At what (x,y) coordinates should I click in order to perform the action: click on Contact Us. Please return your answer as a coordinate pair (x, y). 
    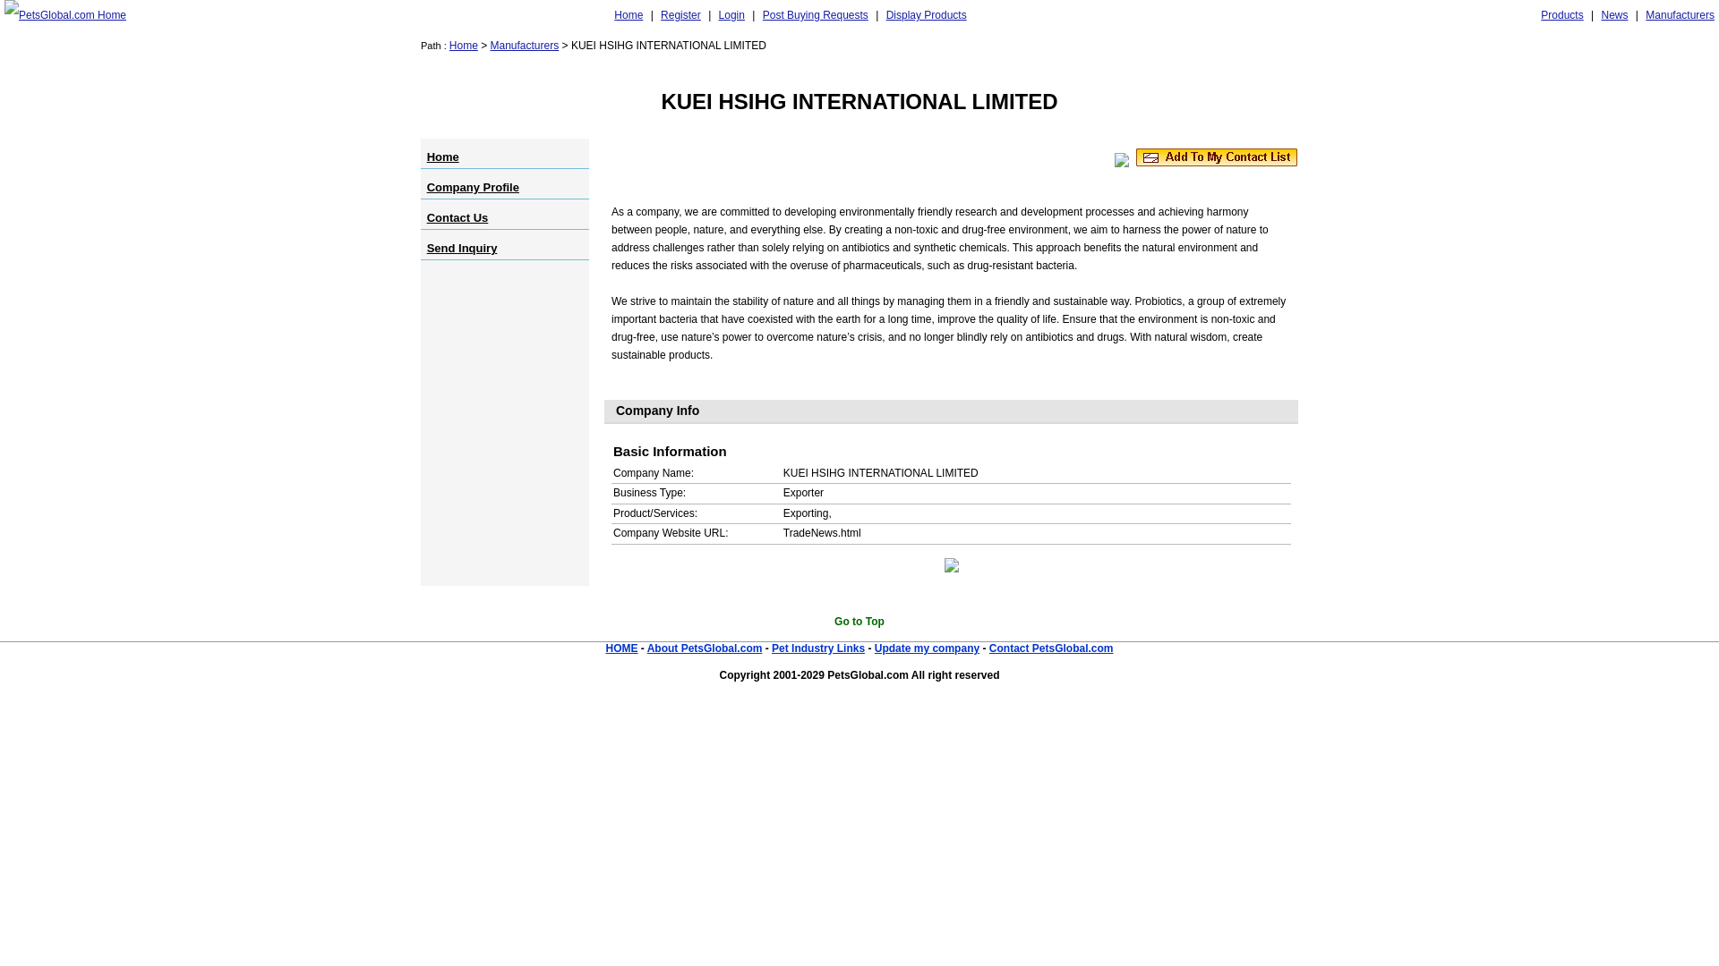
    Looking at the image, I should click on (457, 217).